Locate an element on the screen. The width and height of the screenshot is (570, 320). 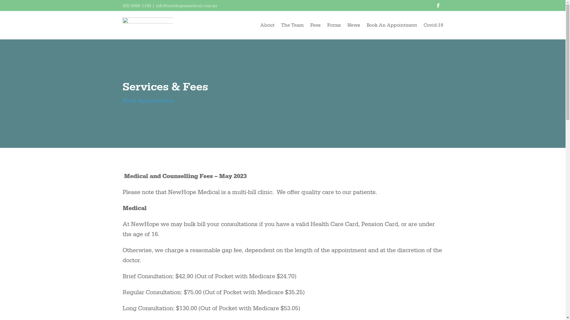
News is located at coordinates (354, 25).